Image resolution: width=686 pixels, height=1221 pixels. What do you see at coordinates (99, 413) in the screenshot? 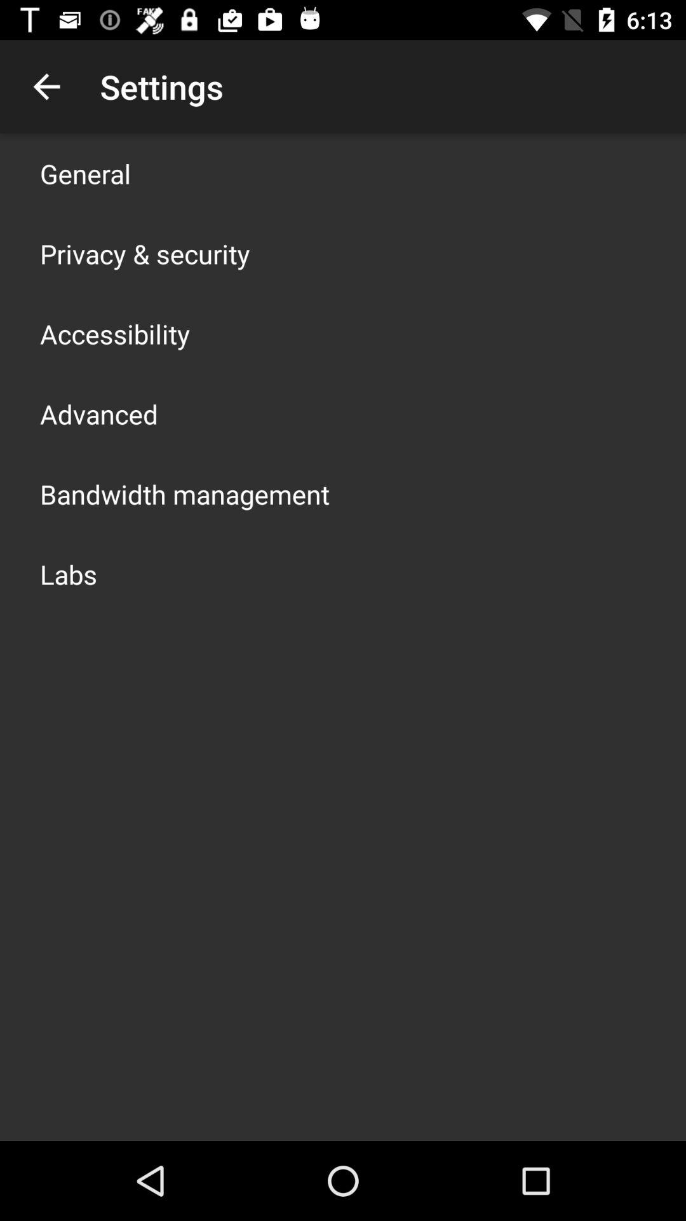
I see `flip to advanced item` at bounding box center [99, 413].